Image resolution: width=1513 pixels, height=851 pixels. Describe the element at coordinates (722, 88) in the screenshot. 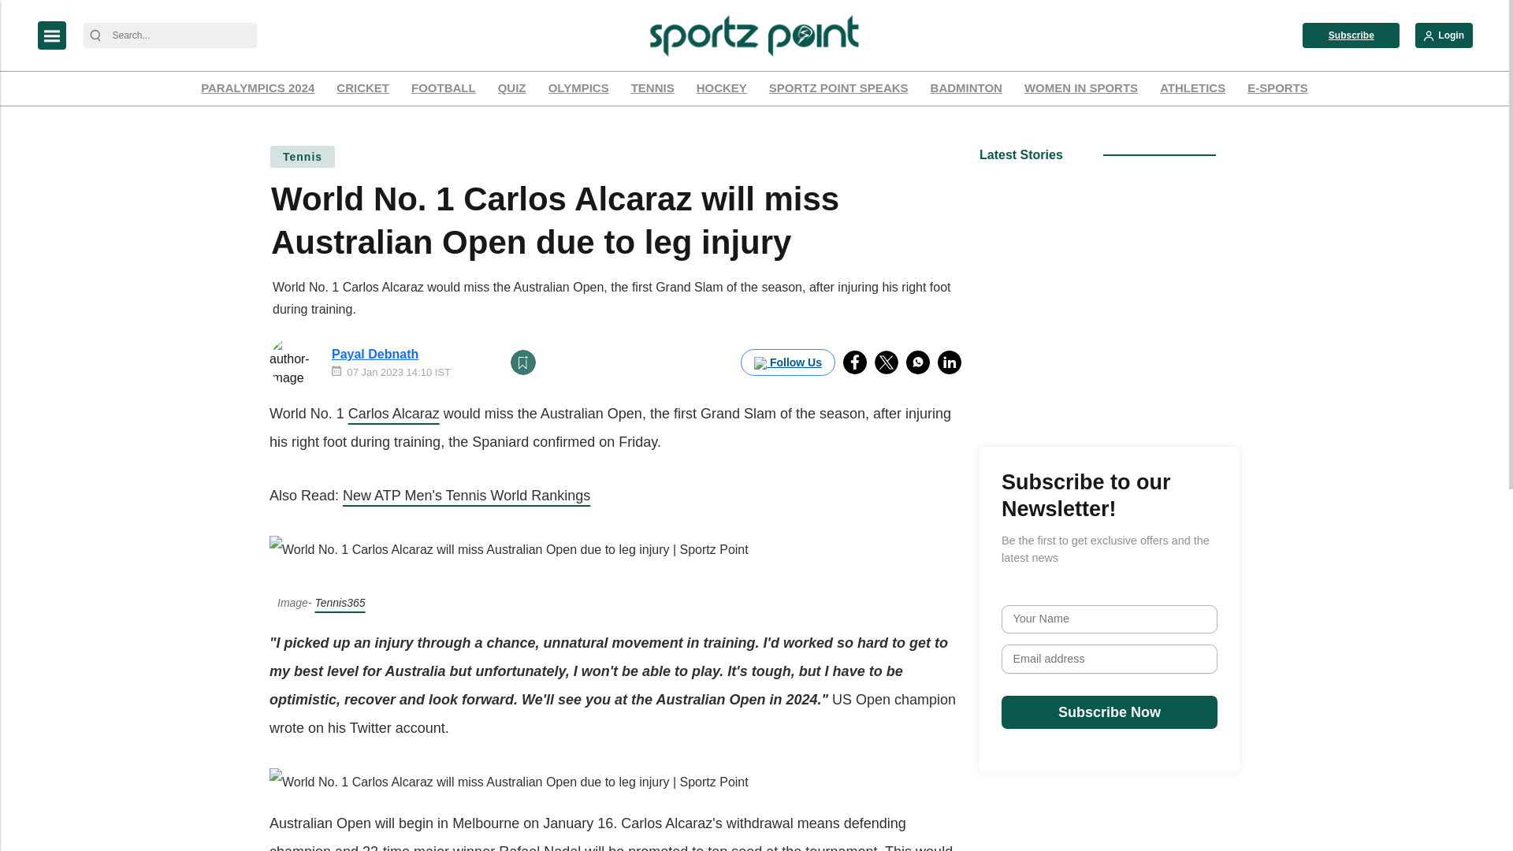

I see `HOCKEY` at that location.